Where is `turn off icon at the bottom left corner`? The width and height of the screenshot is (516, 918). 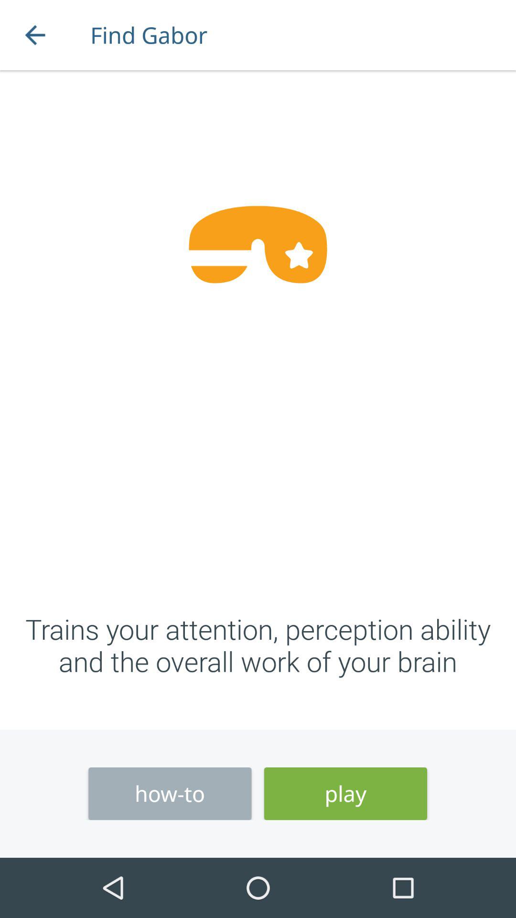
turn off icon at the bottom left corner is located at coordinates (170, 794).